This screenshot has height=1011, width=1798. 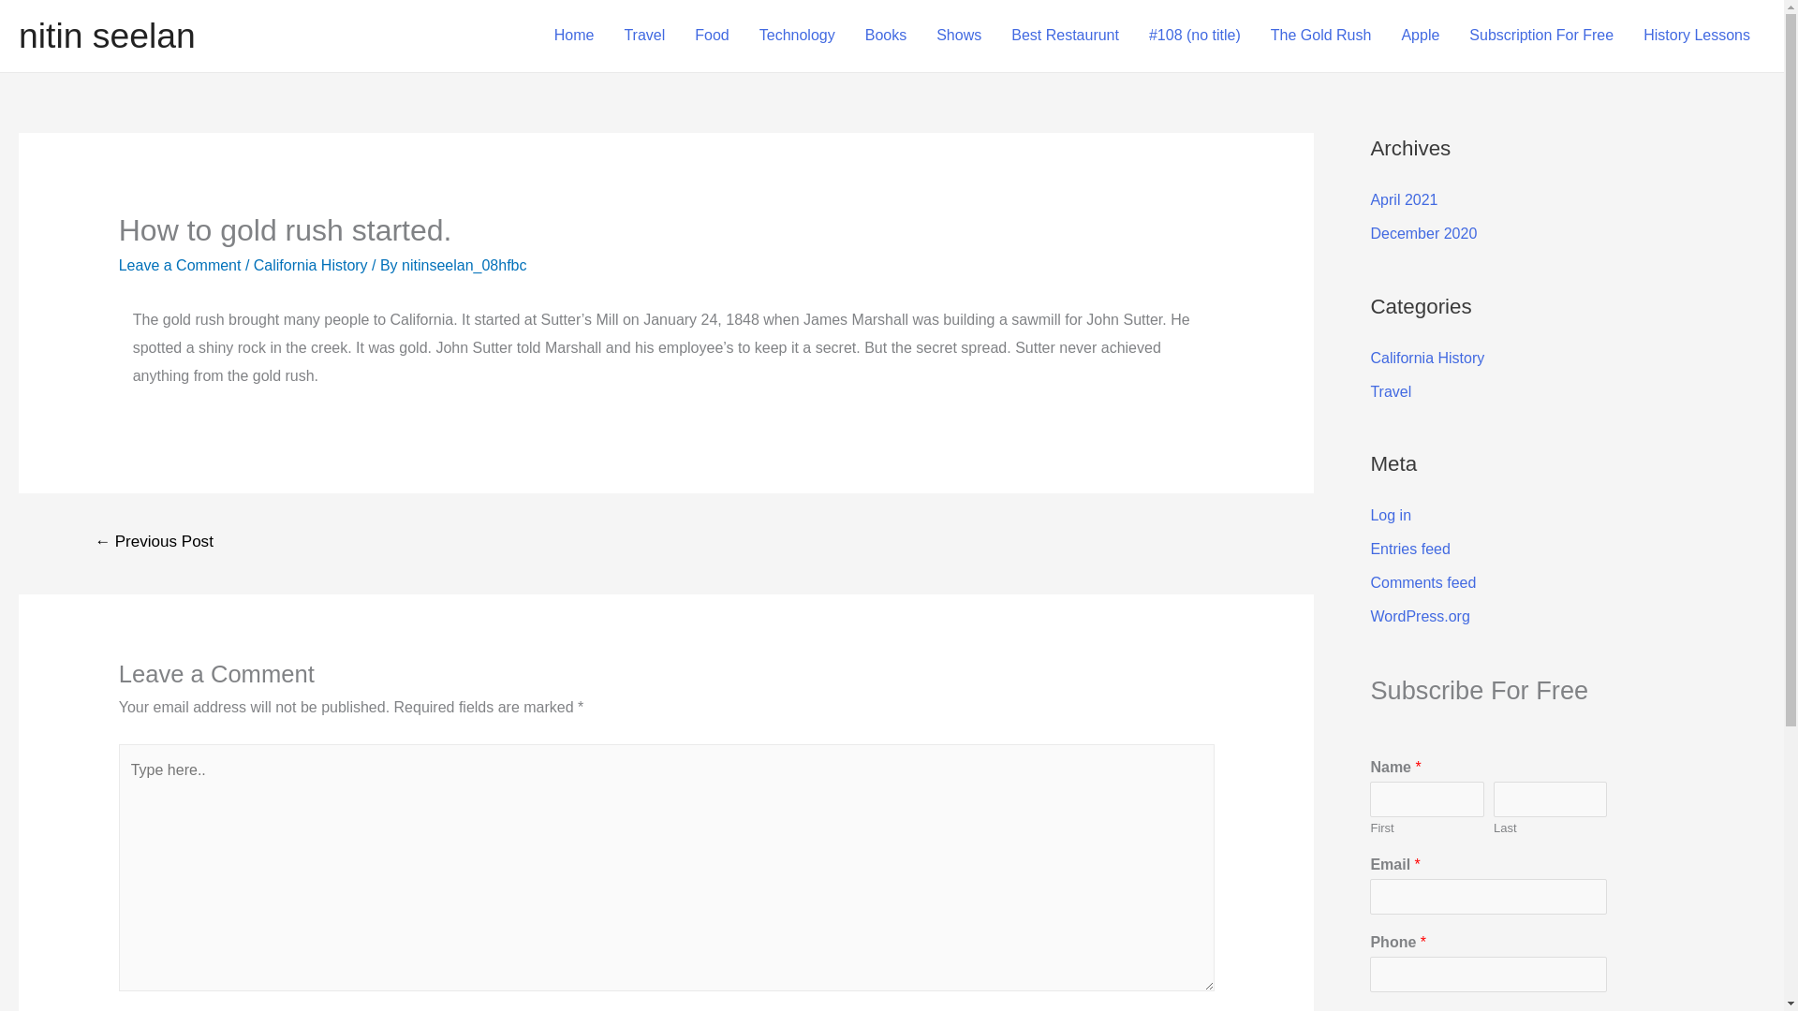 I want to click on The Gold Rush, so click(x=1320, y=36).